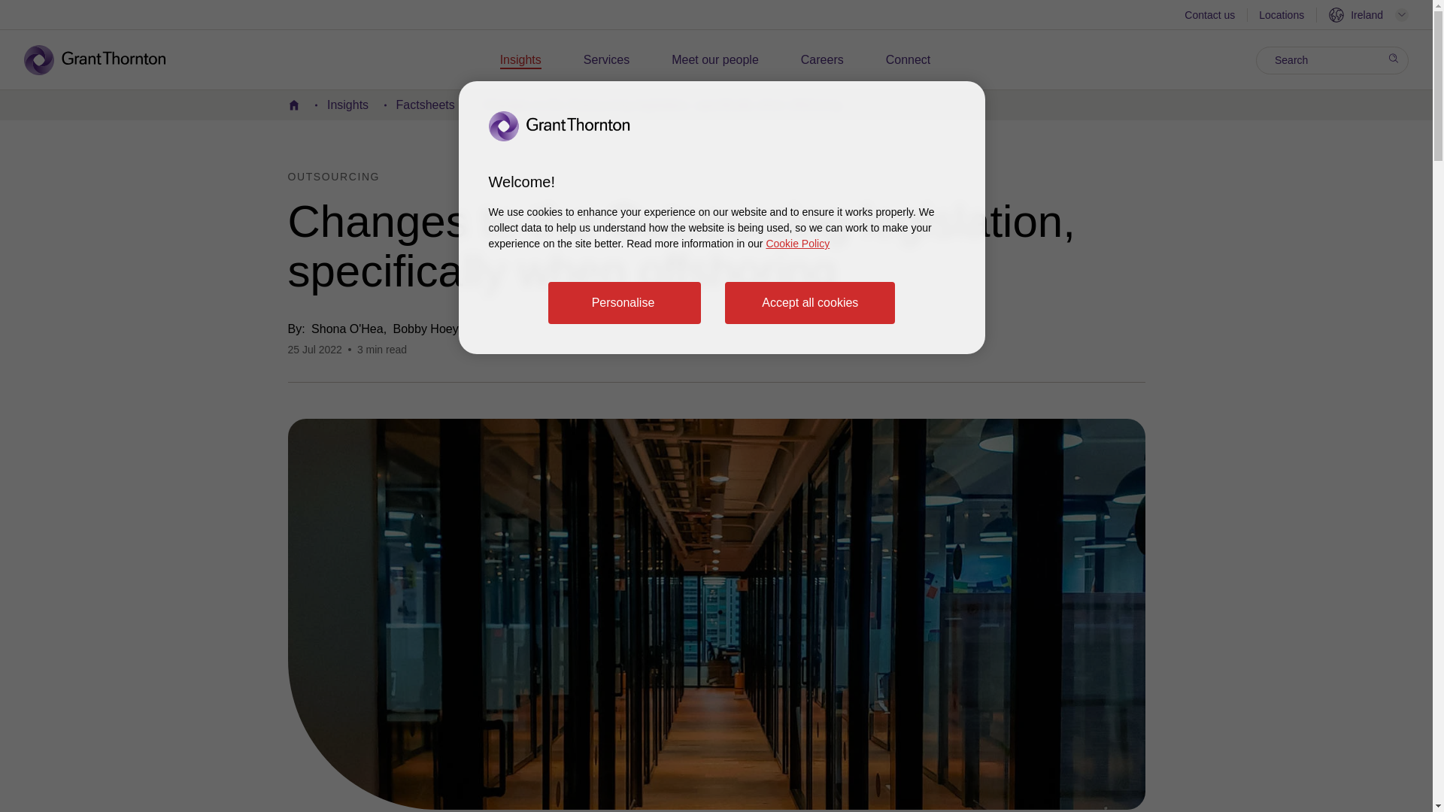  I want to click on Careers, so click(822, 60).